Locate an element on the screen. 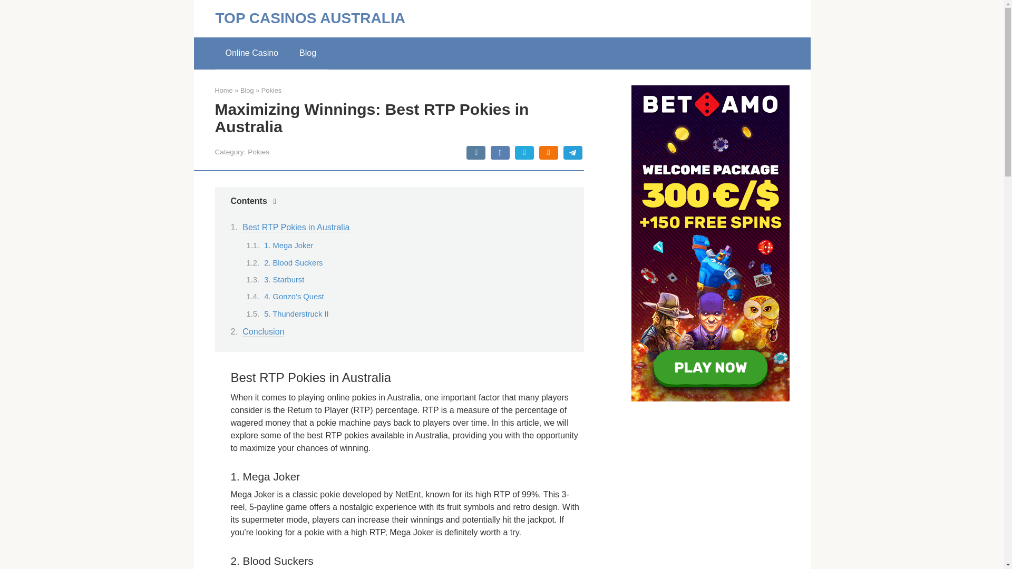 This screenshot has height=569, width=1012. 1. Mega Joker is located at coordinates (288, 246).